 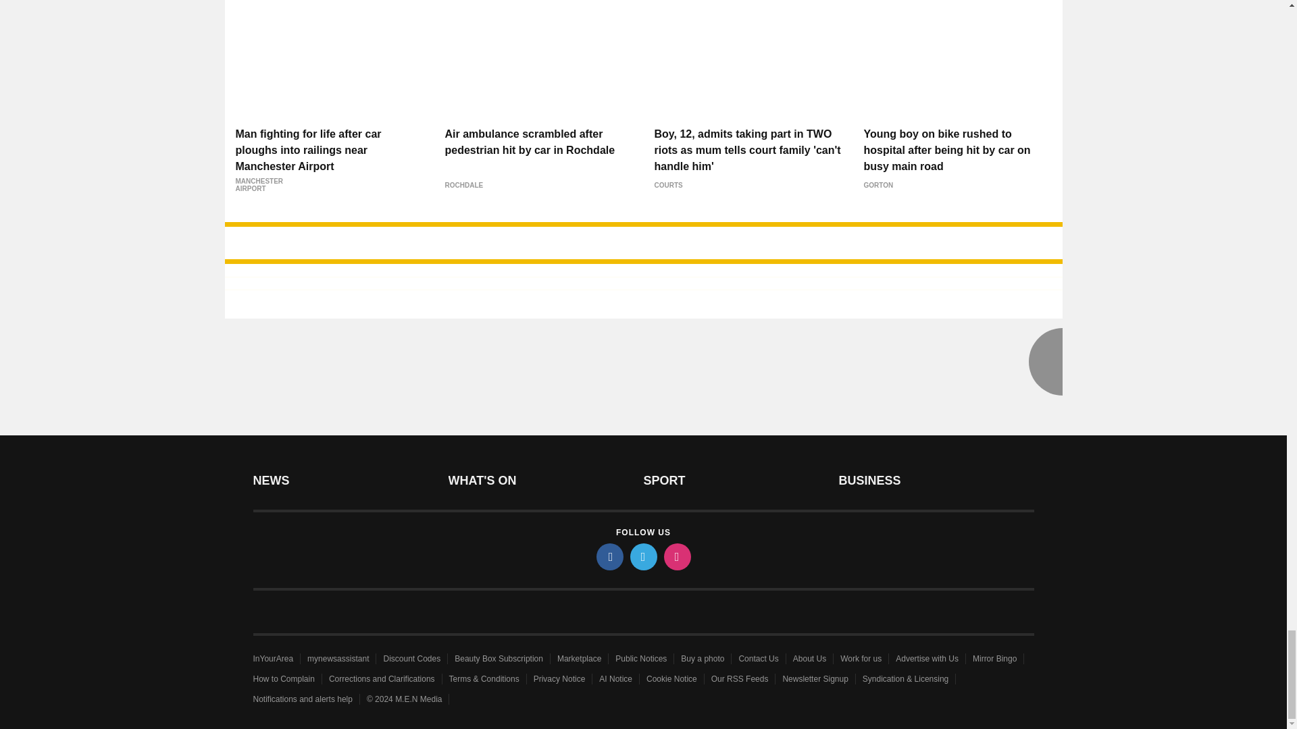 What do you see at coordinates (676, 556) in the screenshot?
I see `instagram` at bounding box center [676, 556].